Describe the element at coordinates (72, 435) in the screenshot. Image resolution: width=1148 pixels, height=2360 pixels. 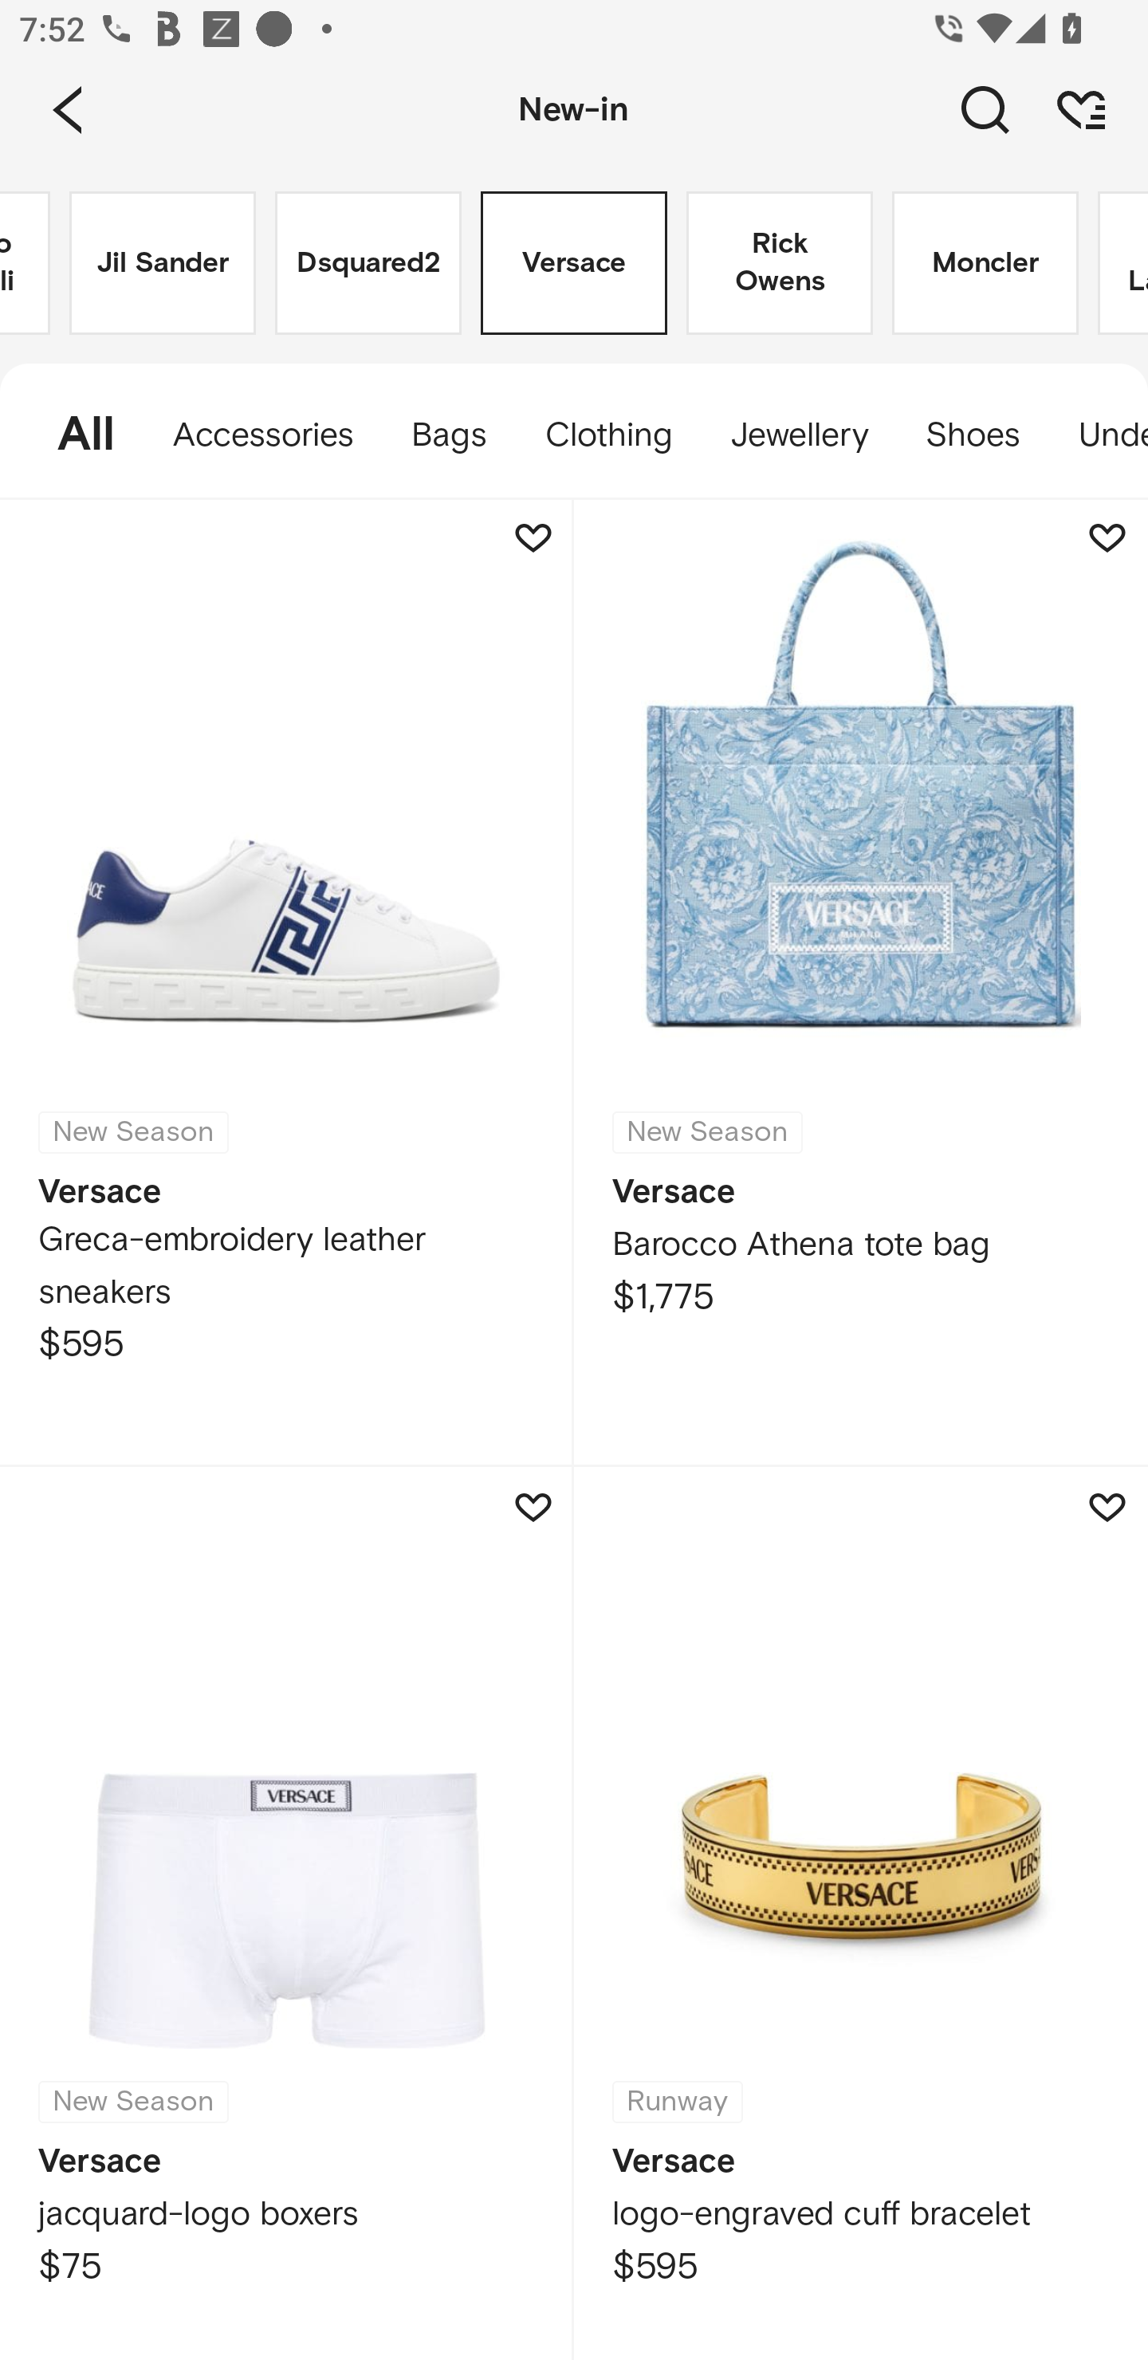
I see `All` at that location.